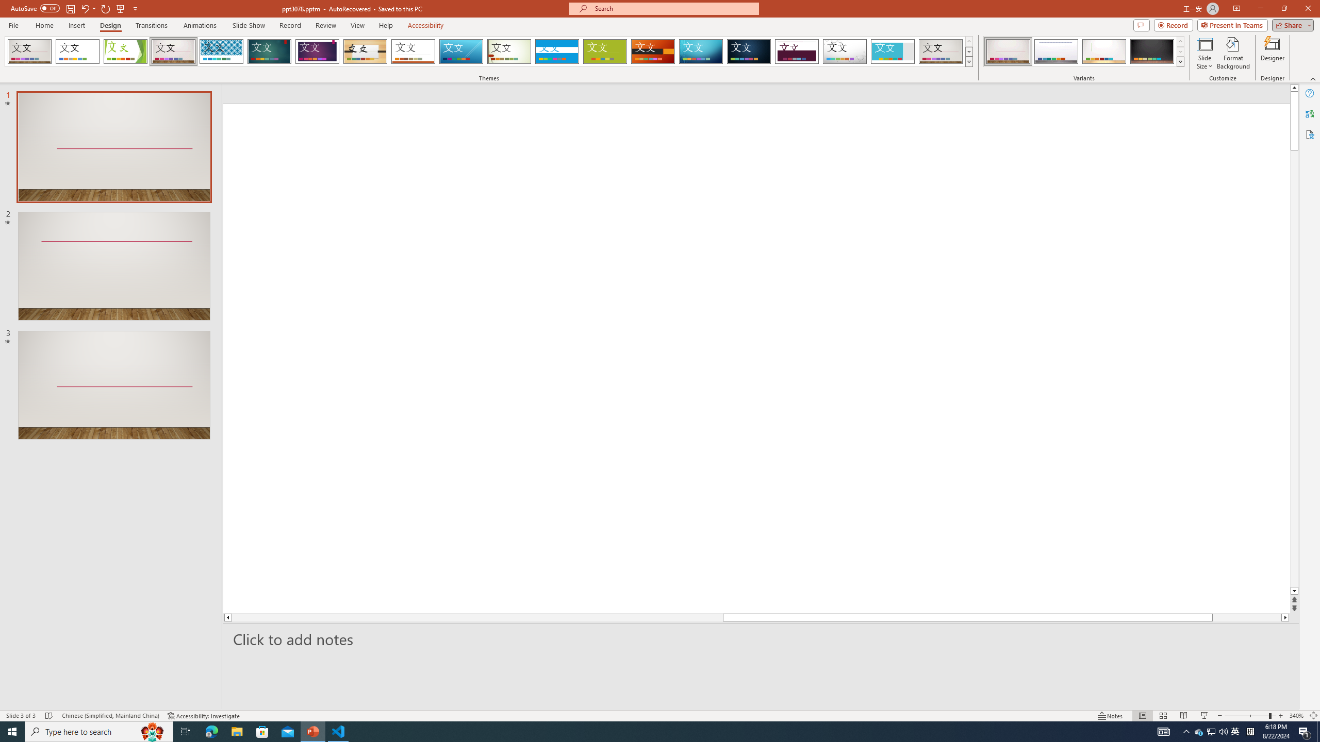 The width and height of the screenshot is (1320, 742). What do you see at coordinates (509, 52) in the screenshot?
I see `Wisp` at bounding box center [509, 52].